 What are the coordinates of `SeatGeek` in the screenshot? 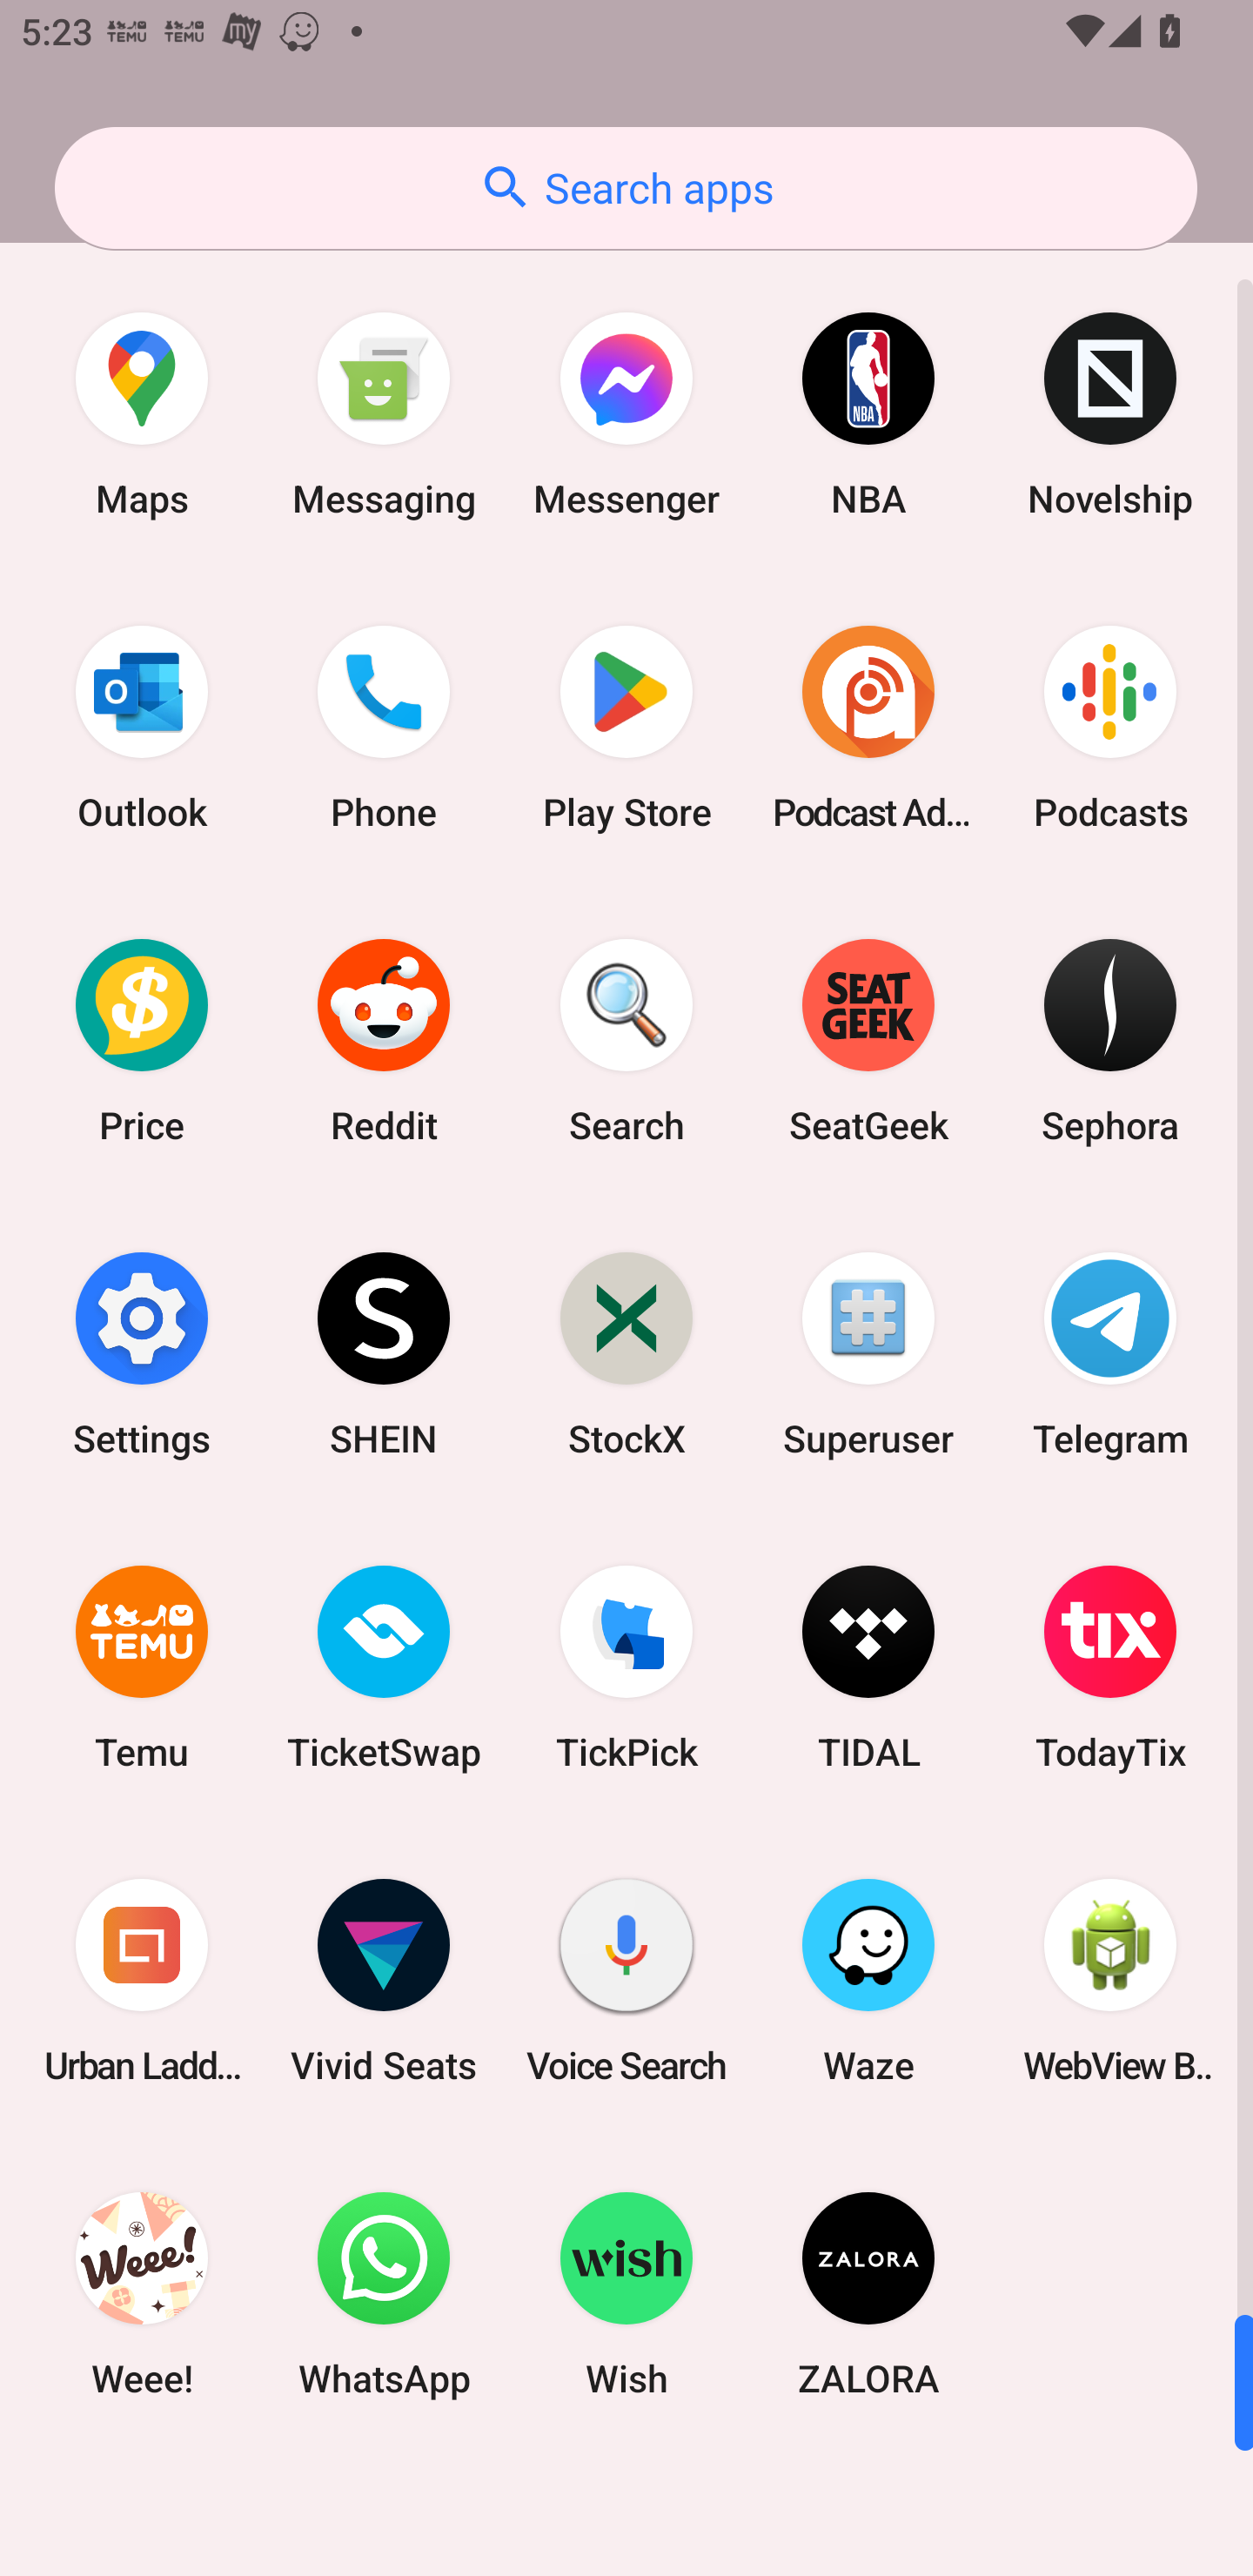 It's located at (868, 1041).